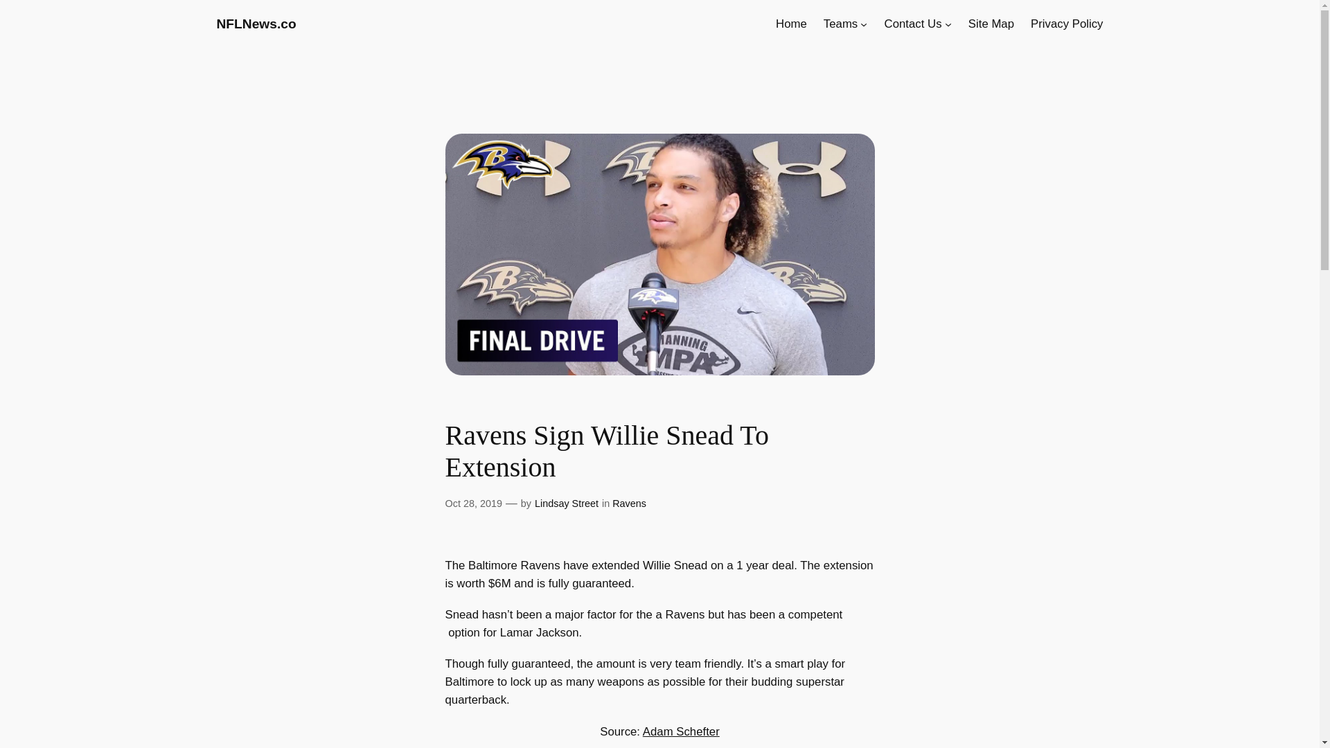 Image resolution: width=1330 pixels, height=748 pixels. What do you see at coordinates (840, 24) in the screenshot?
I see `Teams` at bounding box center [840, 24].